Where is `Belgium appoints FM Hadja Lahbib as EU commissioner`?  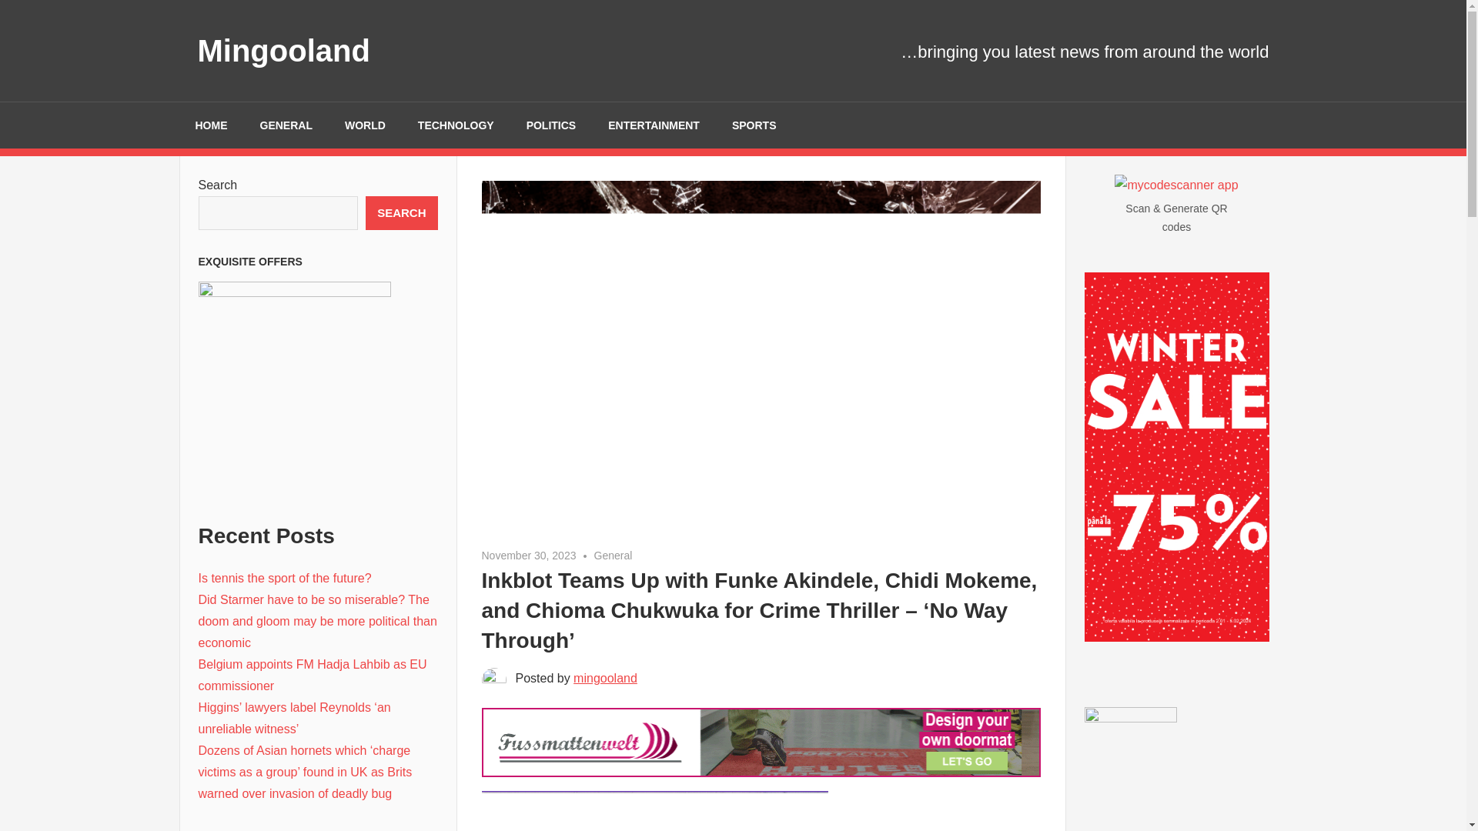 Belgium appoints FM Hadja Lahbib as EU commissioner is located at coordinates (313, 675).